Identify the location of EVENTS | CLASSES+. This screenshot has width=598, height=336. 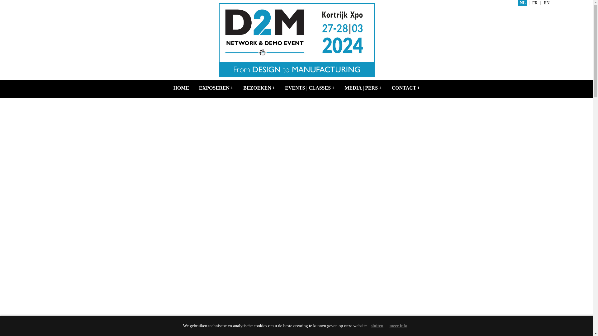
(310, 88).